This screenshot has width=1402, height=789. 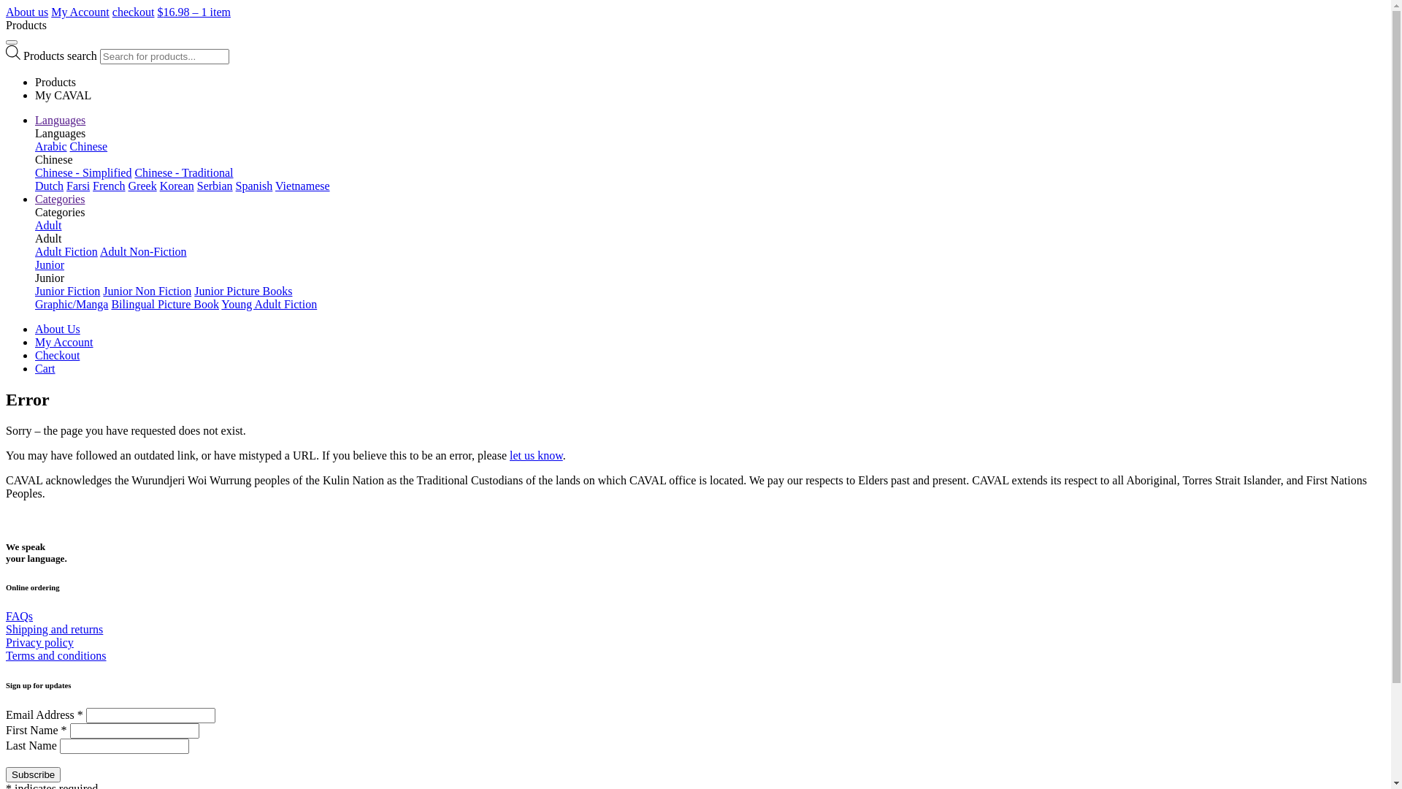 What do you see at coordinates (215, 186) in the screenshot?
I see `Serbian` at bounding box center [215, 186].